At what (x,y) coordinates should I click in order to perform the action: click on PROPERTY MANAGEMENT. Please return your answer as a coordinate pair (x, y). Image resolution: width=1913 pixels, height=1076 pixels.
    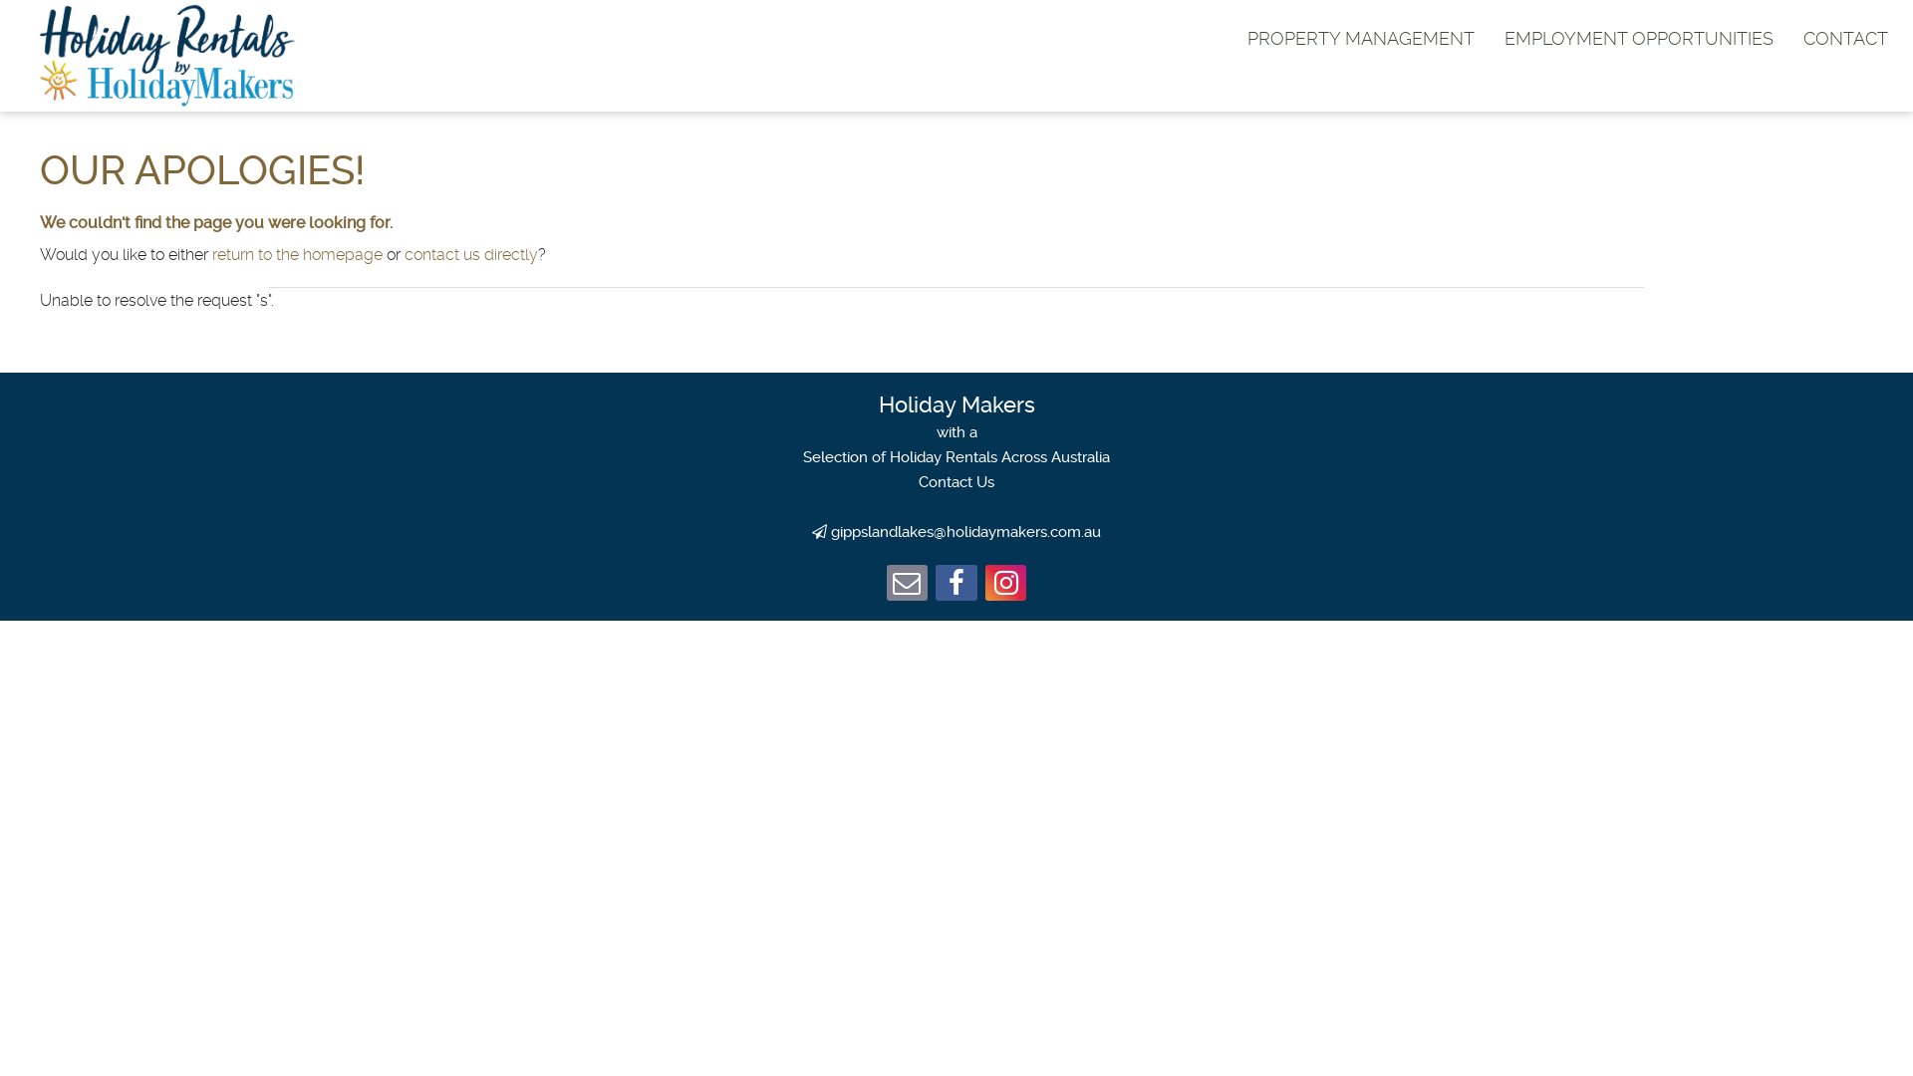
    Looking at the image, I should click on (1361, 38).